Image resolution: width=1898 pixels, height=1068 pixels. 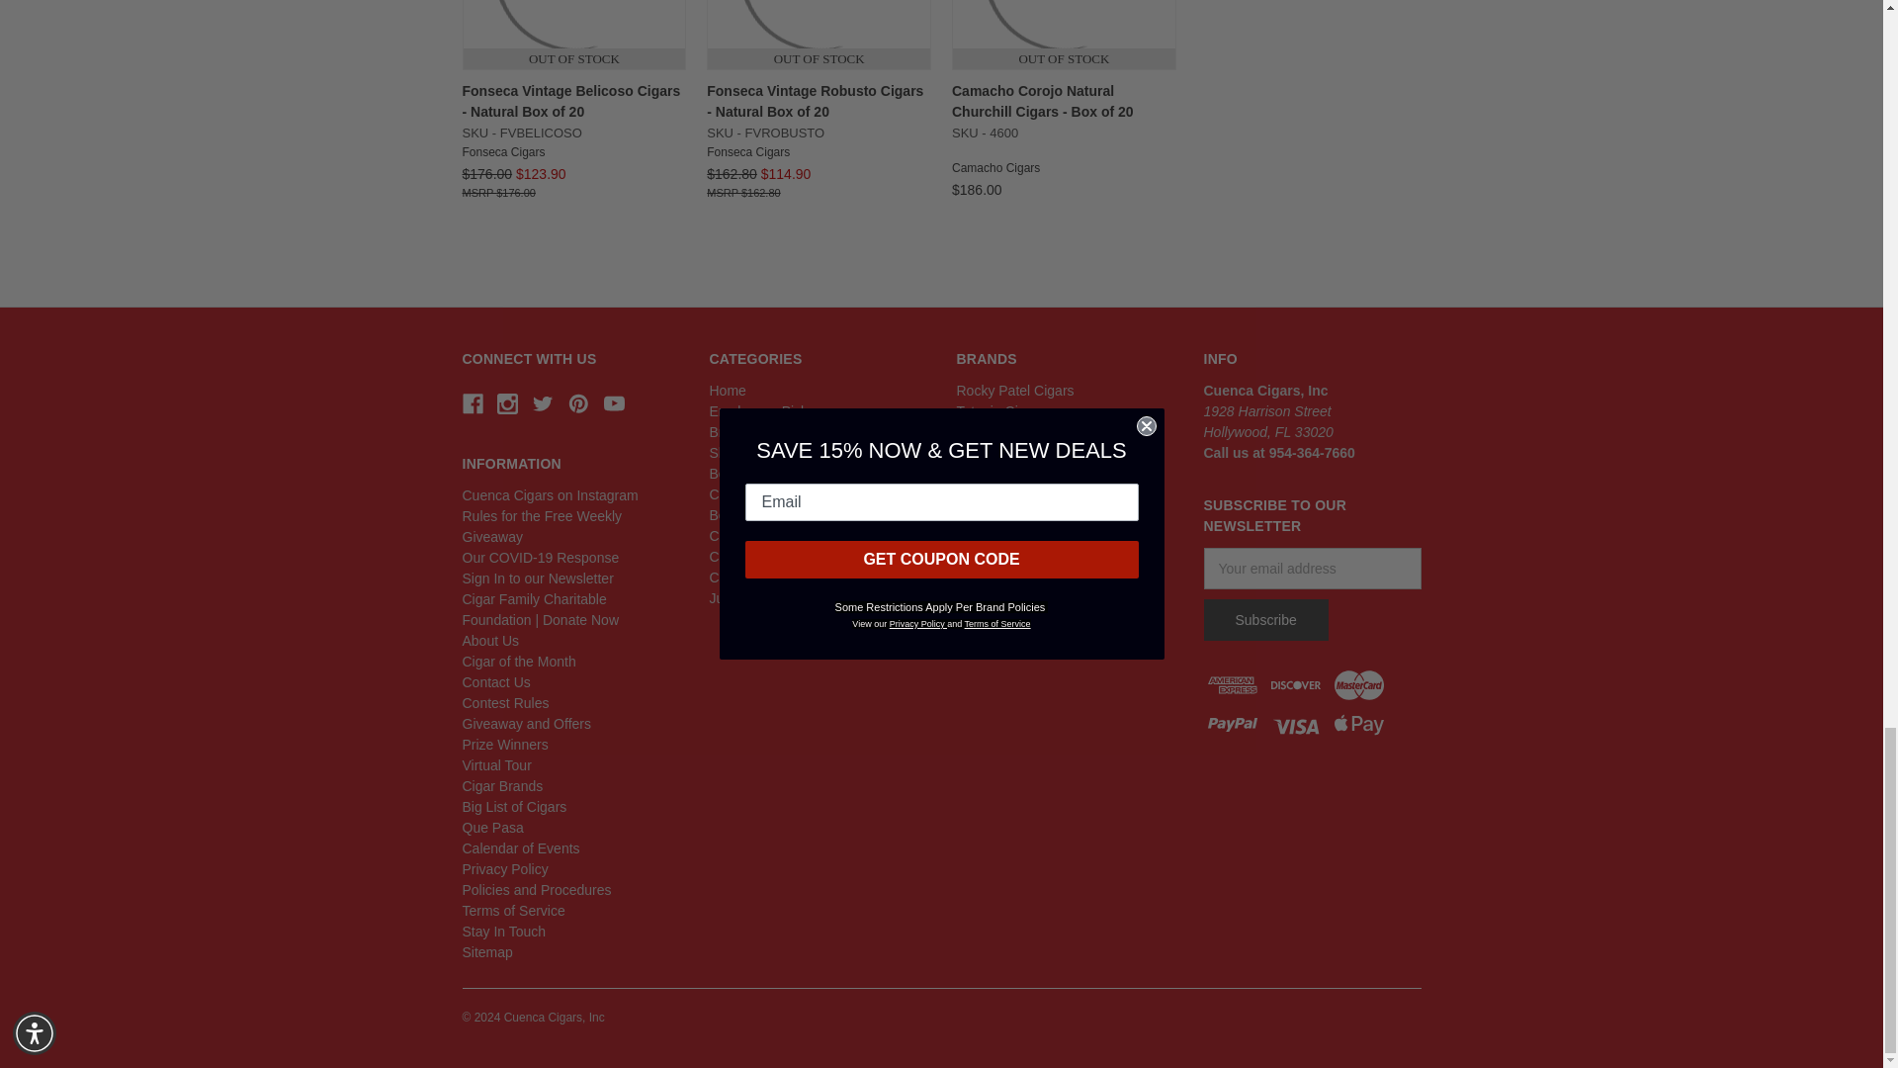 I want to click on Camacho Corojo Natural Churchill Cigars - Box of 20, so click(x=1064, y=35).